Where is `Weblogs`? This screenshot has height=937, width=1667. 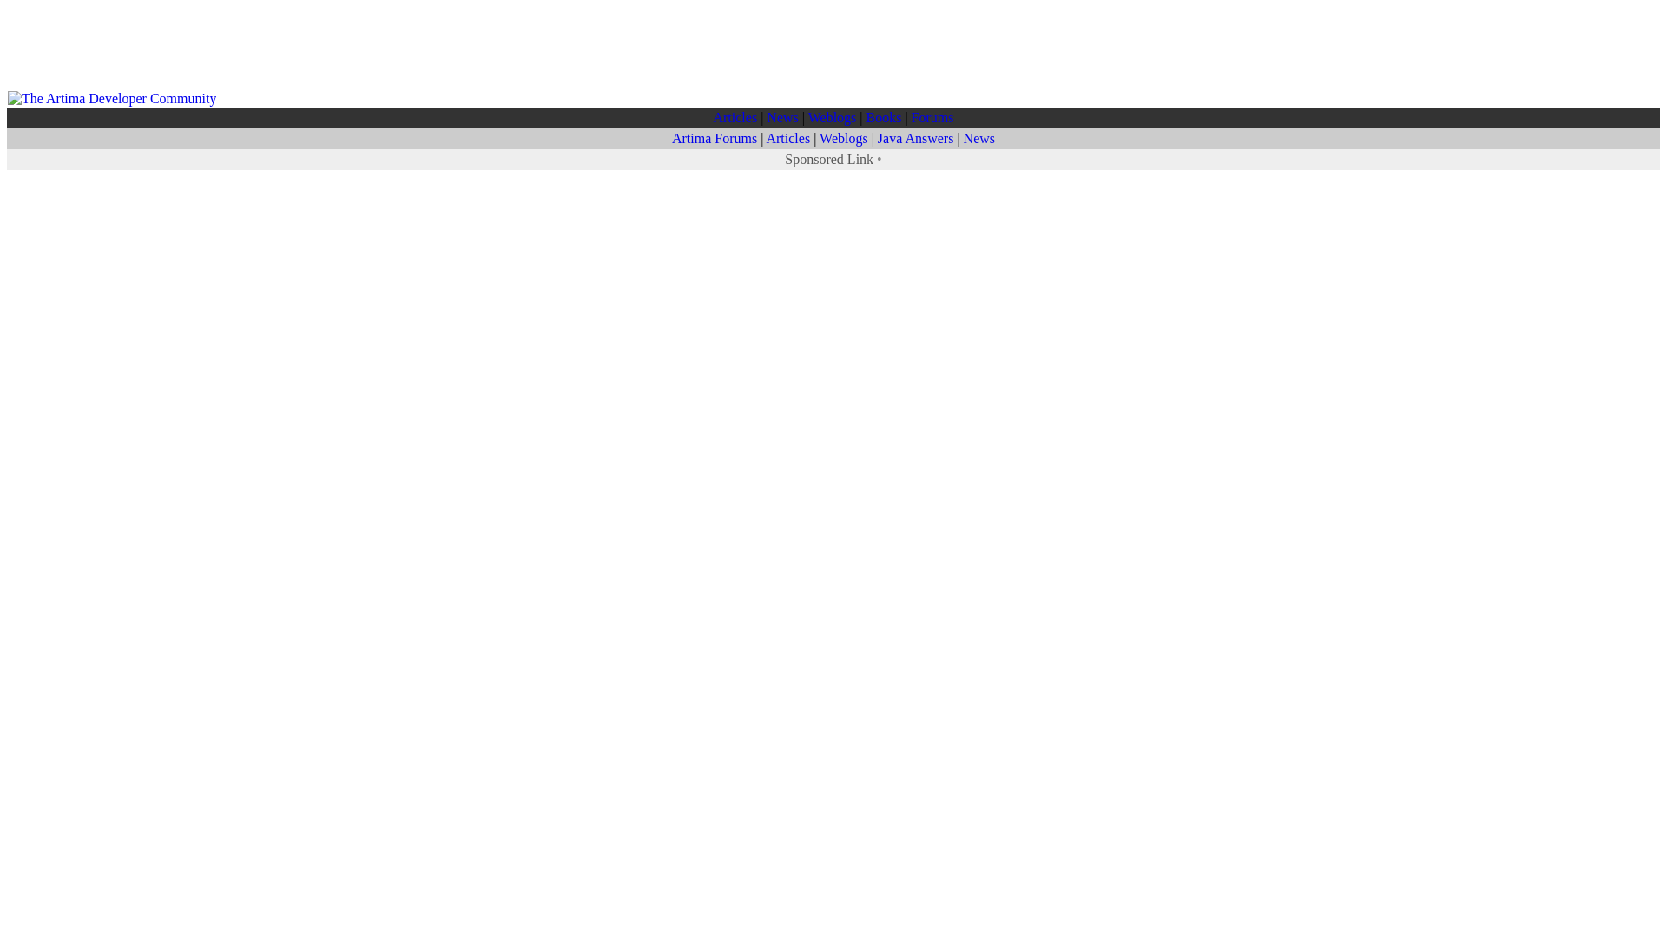
Weblogs is located at coordinates (844, 139).